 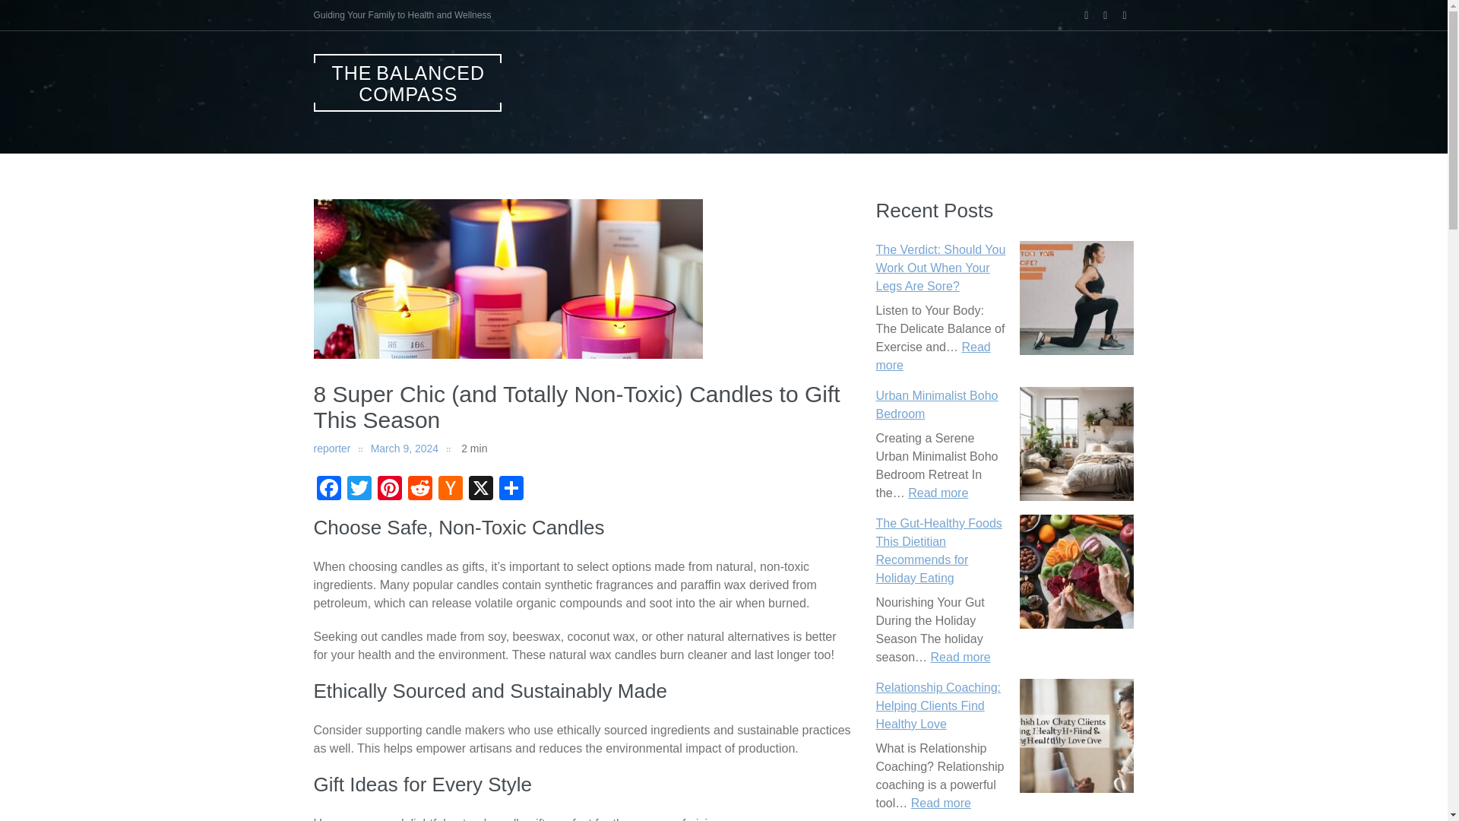 What do you see at coordinates (467, 449) in the screenshot?
I see `Reading Time` at bounding box center [467, 449].